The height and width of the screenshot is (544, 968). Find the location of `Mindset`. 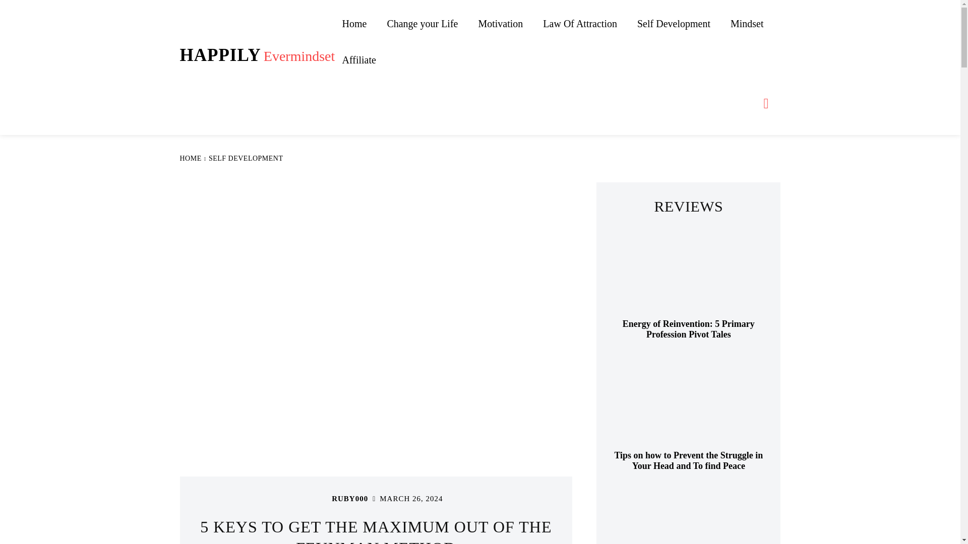

Mindset is located at coordinates (319, 499).